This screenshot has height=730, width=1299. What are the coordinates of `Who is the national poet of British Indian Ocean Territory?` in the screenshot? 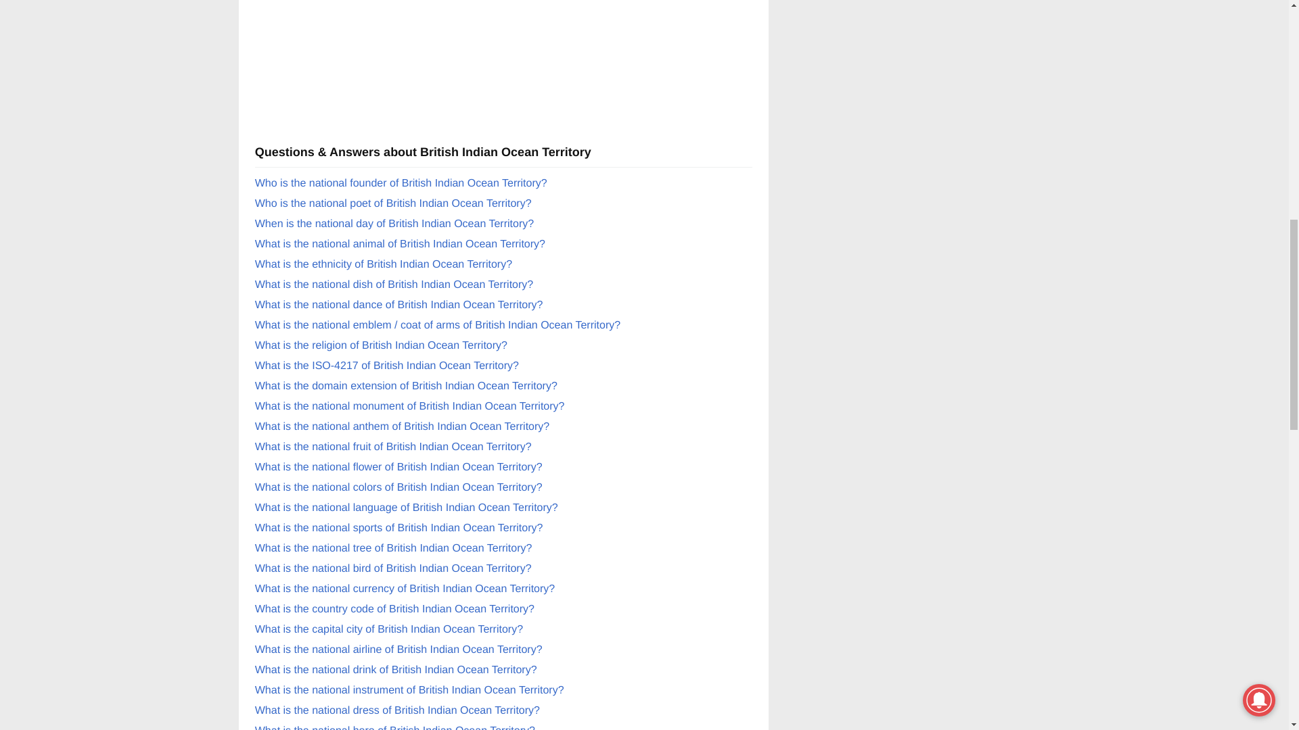 It's located at (392, 203).